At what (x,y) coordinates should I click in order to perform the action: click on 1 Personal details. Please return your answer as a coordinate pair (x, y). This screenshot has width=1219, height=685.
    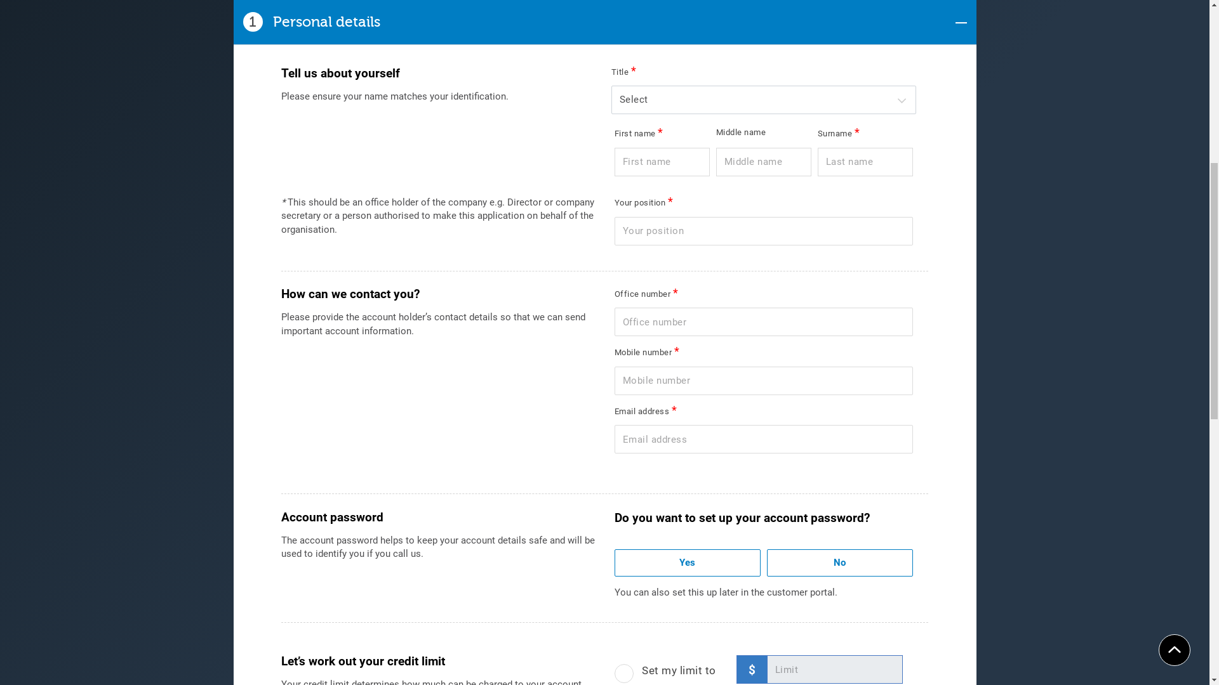
    Looking at the image, I should click on (605, 433).